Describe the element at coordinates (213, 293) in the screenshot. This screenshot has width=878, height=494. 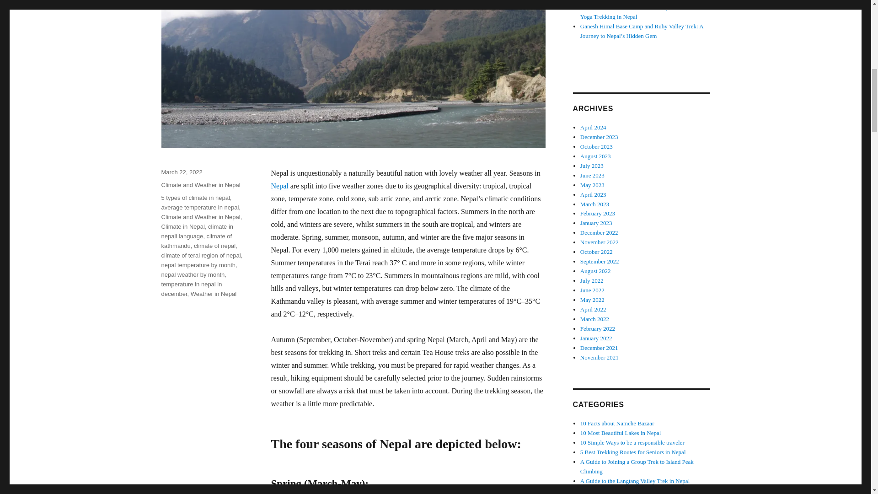
I see `Weather in Nepal` at that location.